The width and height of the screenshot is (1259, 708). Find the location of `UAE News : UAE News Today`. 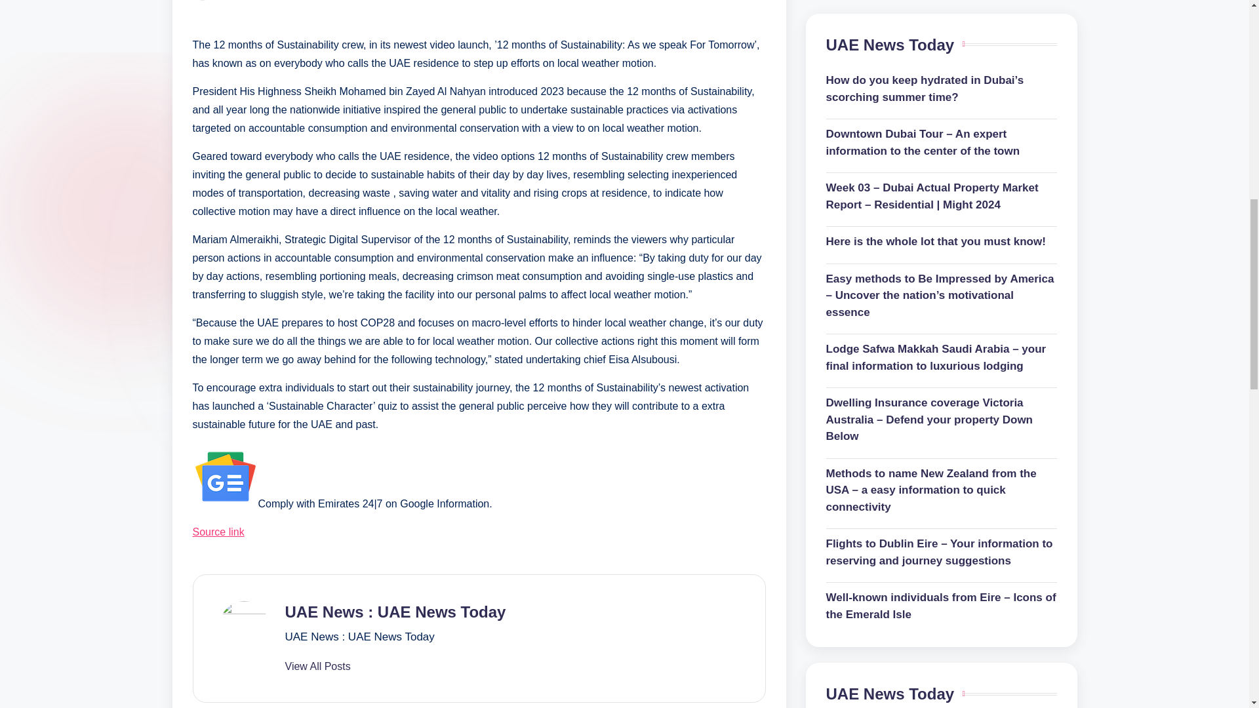

UAE News : UAE News Today is located at coordinates (395, 612).